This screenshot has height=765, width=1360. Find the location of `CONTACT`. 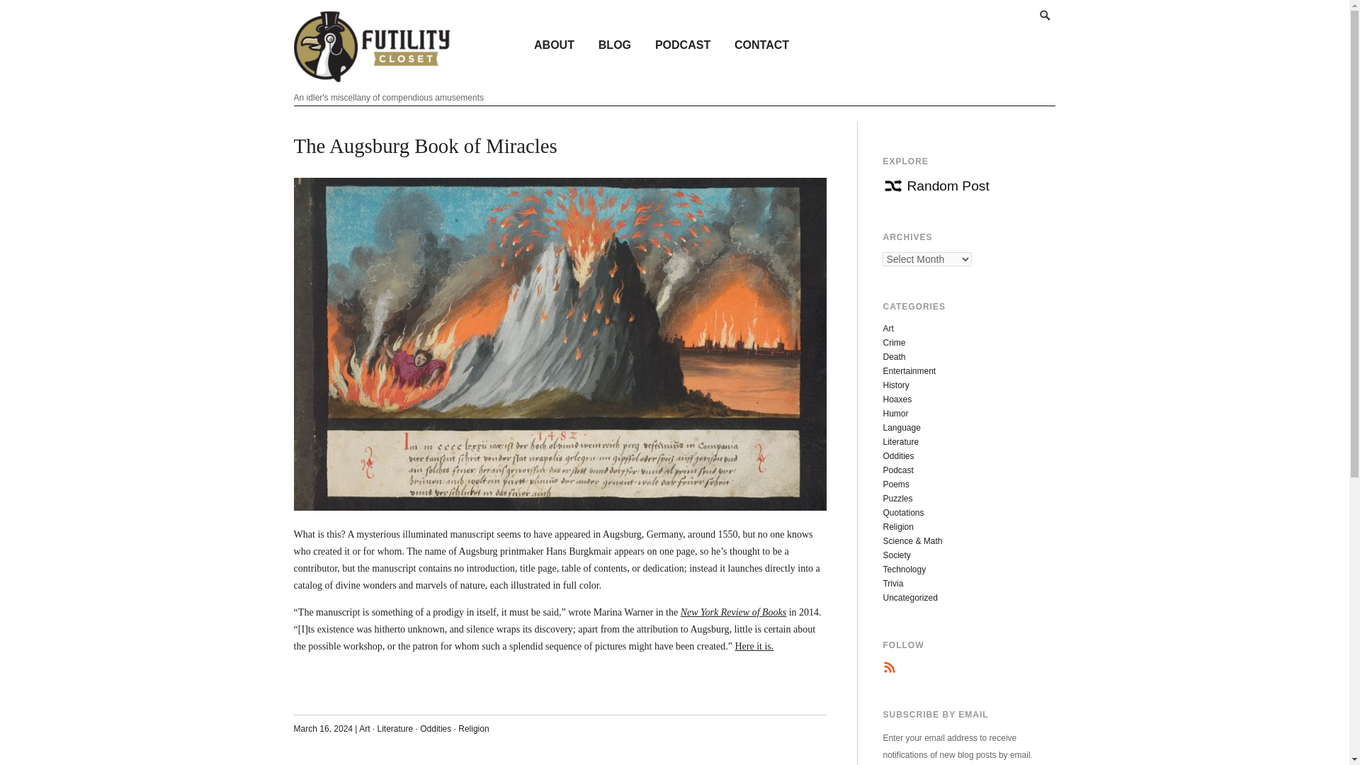

CONTACT is located at coordinates (761, 44).